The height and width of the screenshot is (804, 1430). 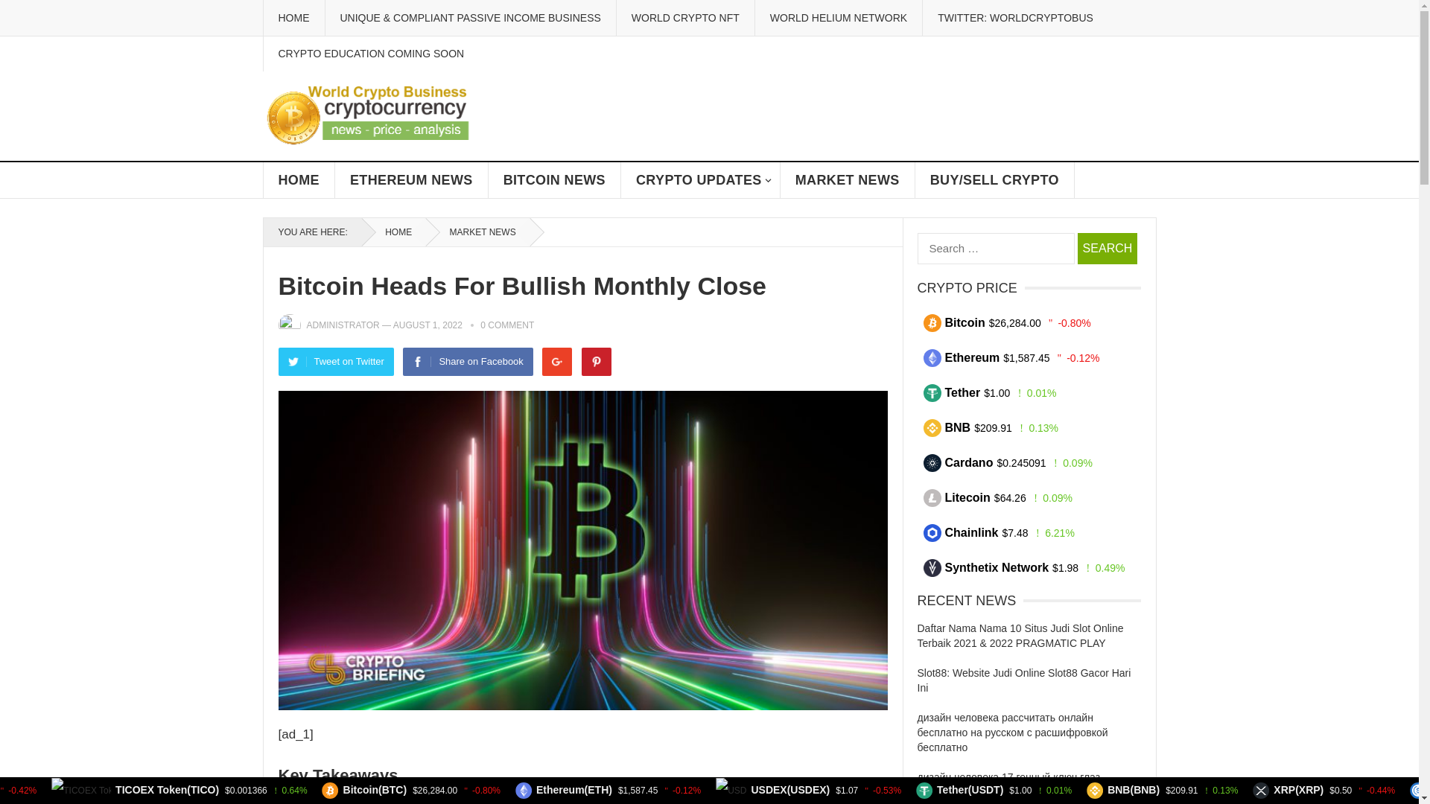 What do you see at coordinates (1107, 249) in the screenshot?
I see `Search` at bounding box center [1107, 249].